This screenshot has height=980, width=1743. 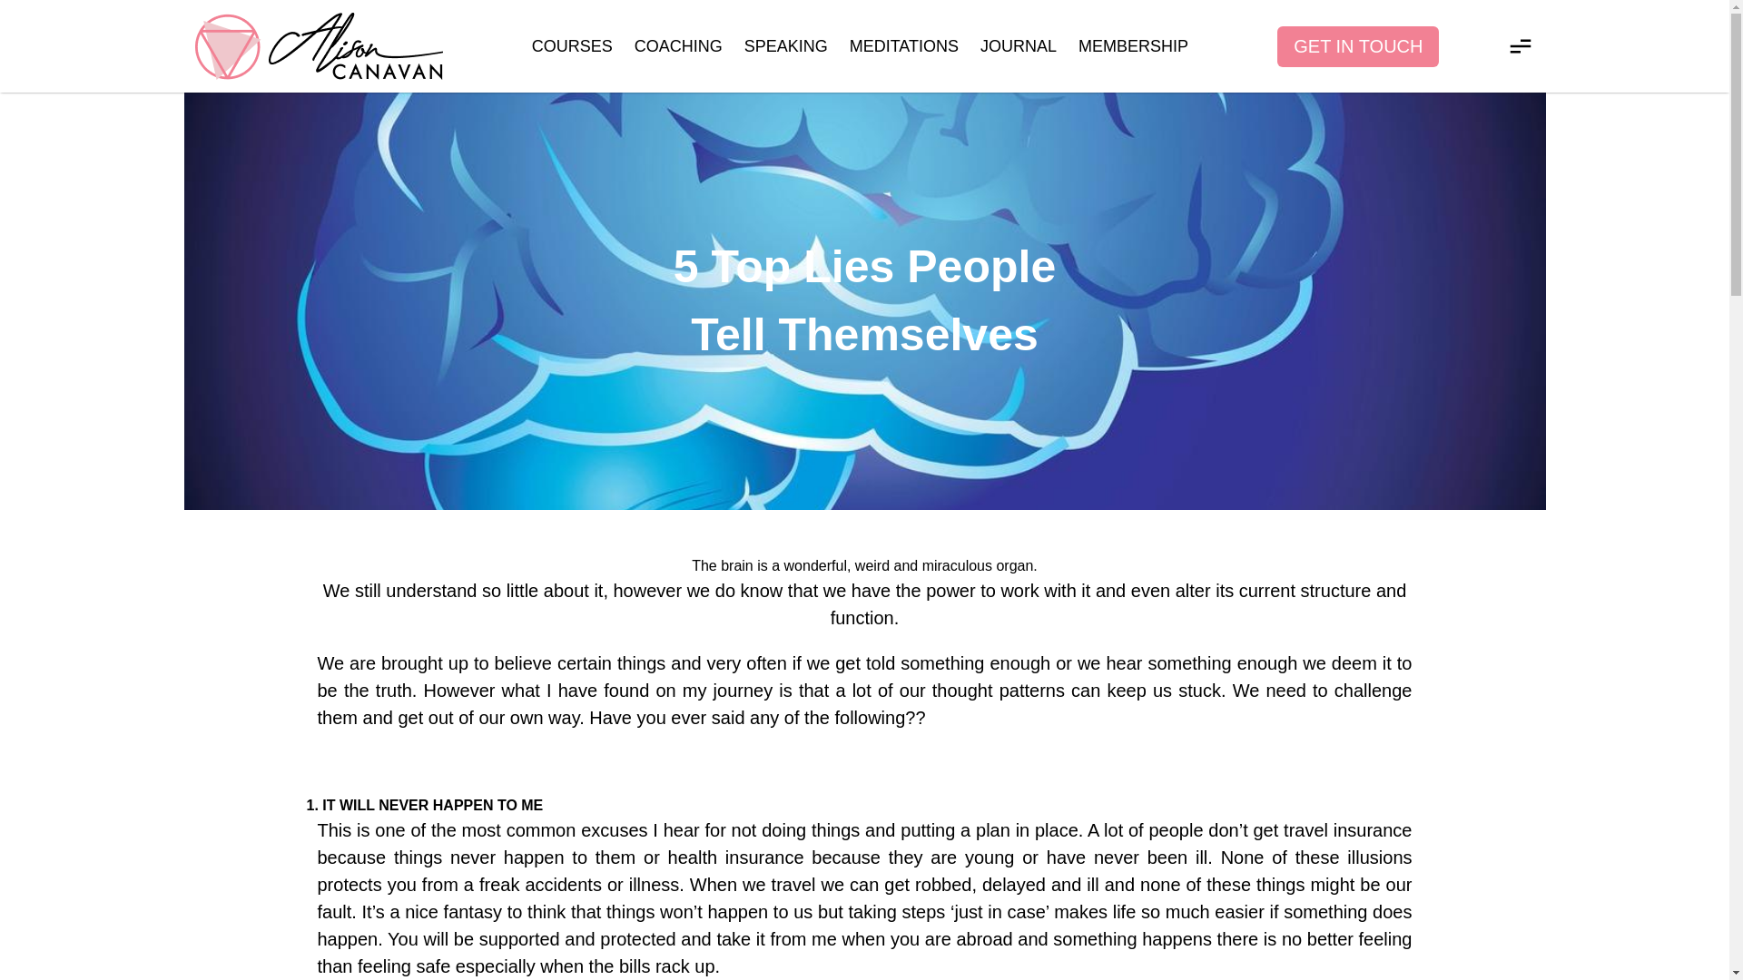 What do you see at coordinates (1133, 45) in the screenshot?
I see `MEMBERSHIP` at bounding box center [1133, 45].